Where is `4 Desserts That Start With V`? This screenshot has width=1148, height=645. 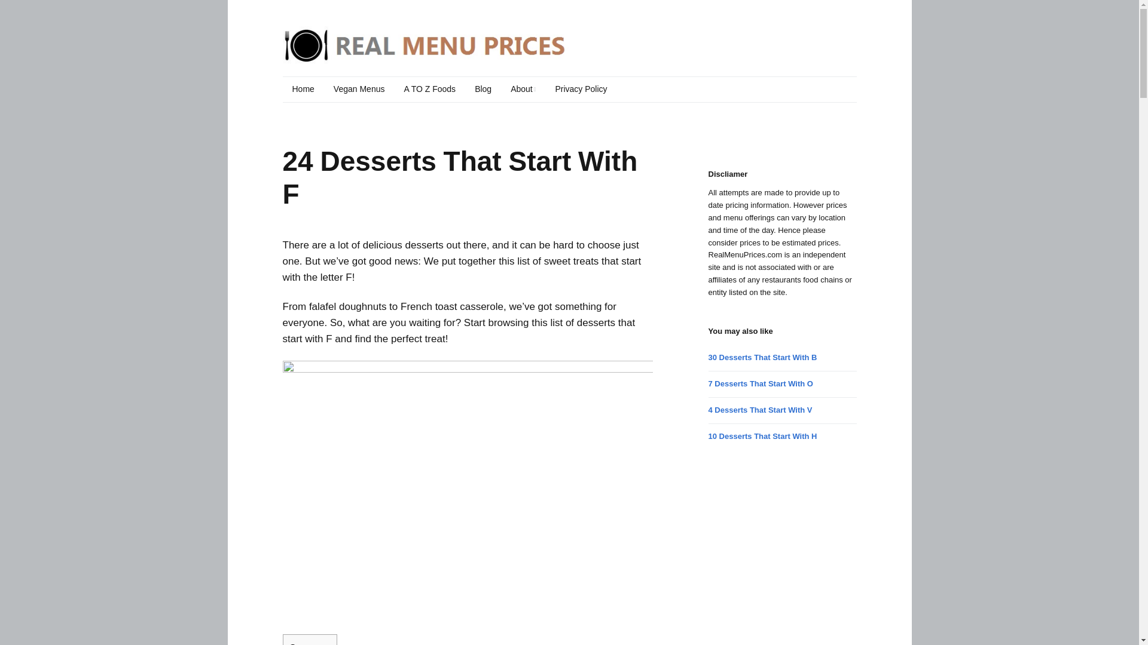
4 Desserts That Start With V is located at coordinates (761, 410).